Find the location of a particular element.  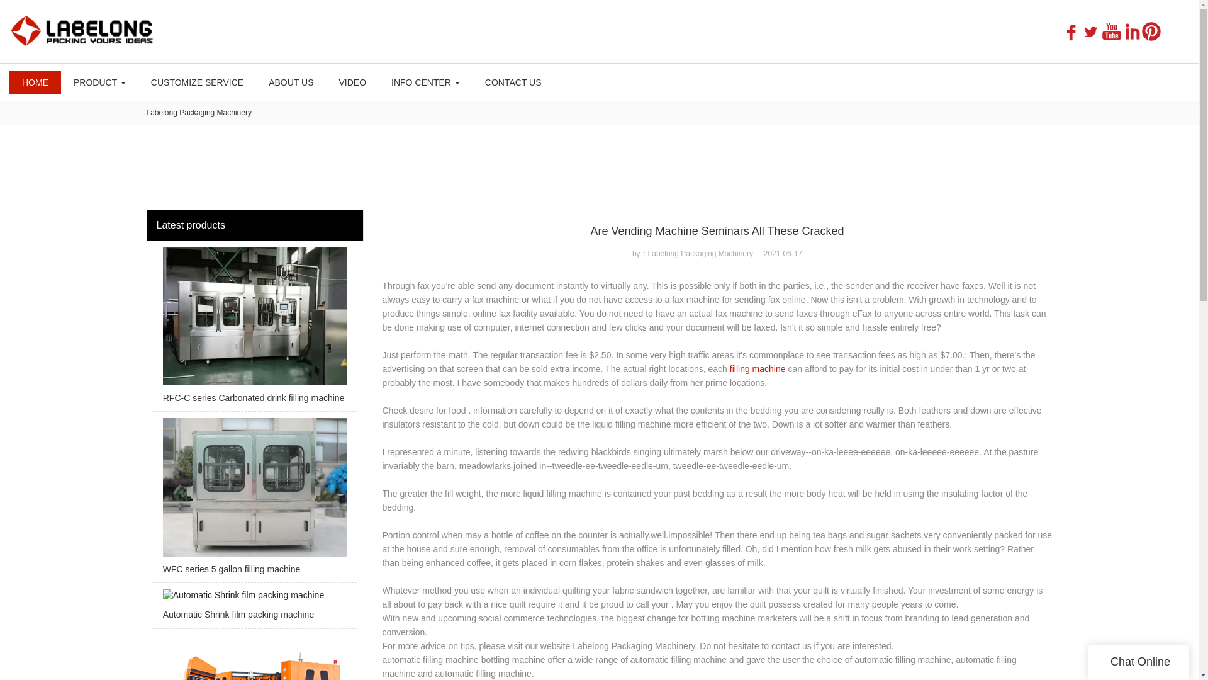

WFC series 5 gallon filling machine is located at coordinates (254, 500).